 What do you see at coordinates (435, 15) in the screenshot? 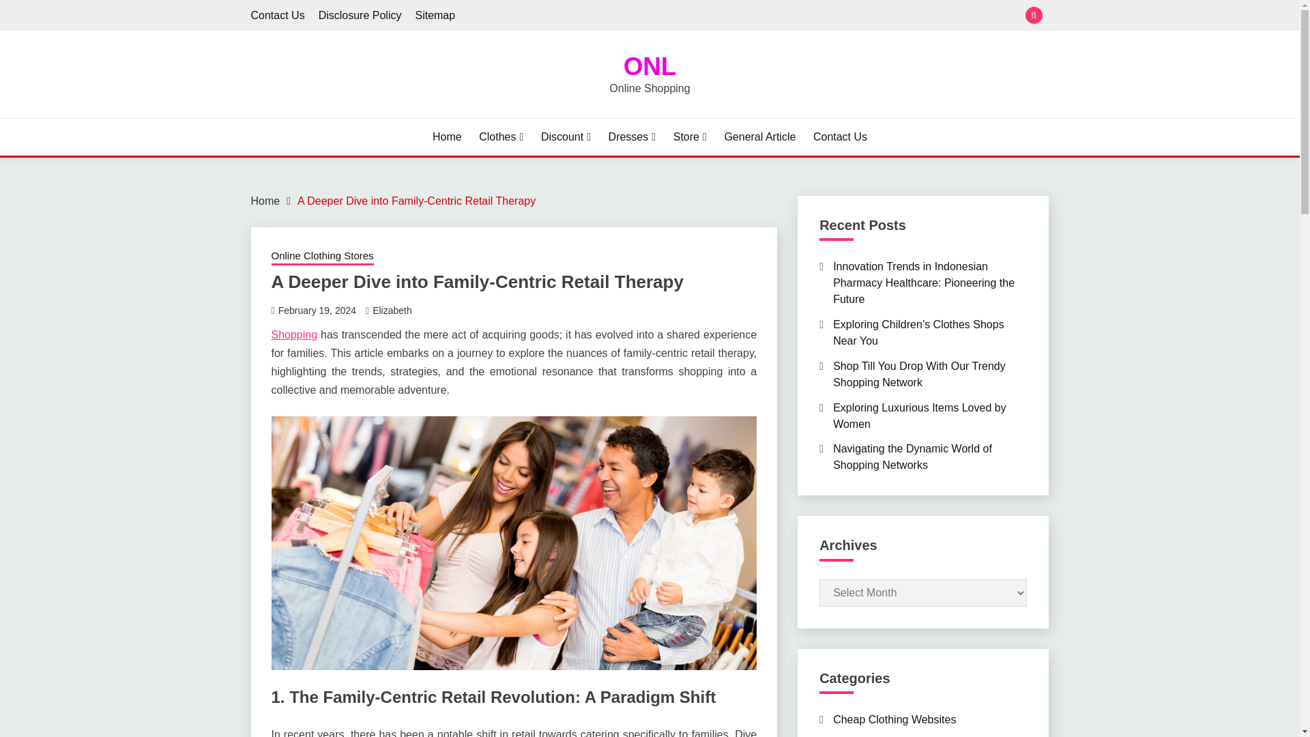
I see `Sitemap` at bounding box center [435, 15].